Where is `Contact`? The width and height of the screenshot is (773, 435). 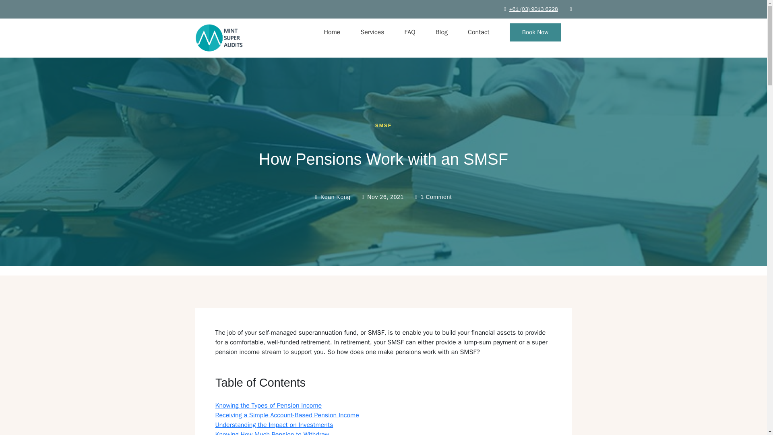
Contact is located at coordinates (478, 32).